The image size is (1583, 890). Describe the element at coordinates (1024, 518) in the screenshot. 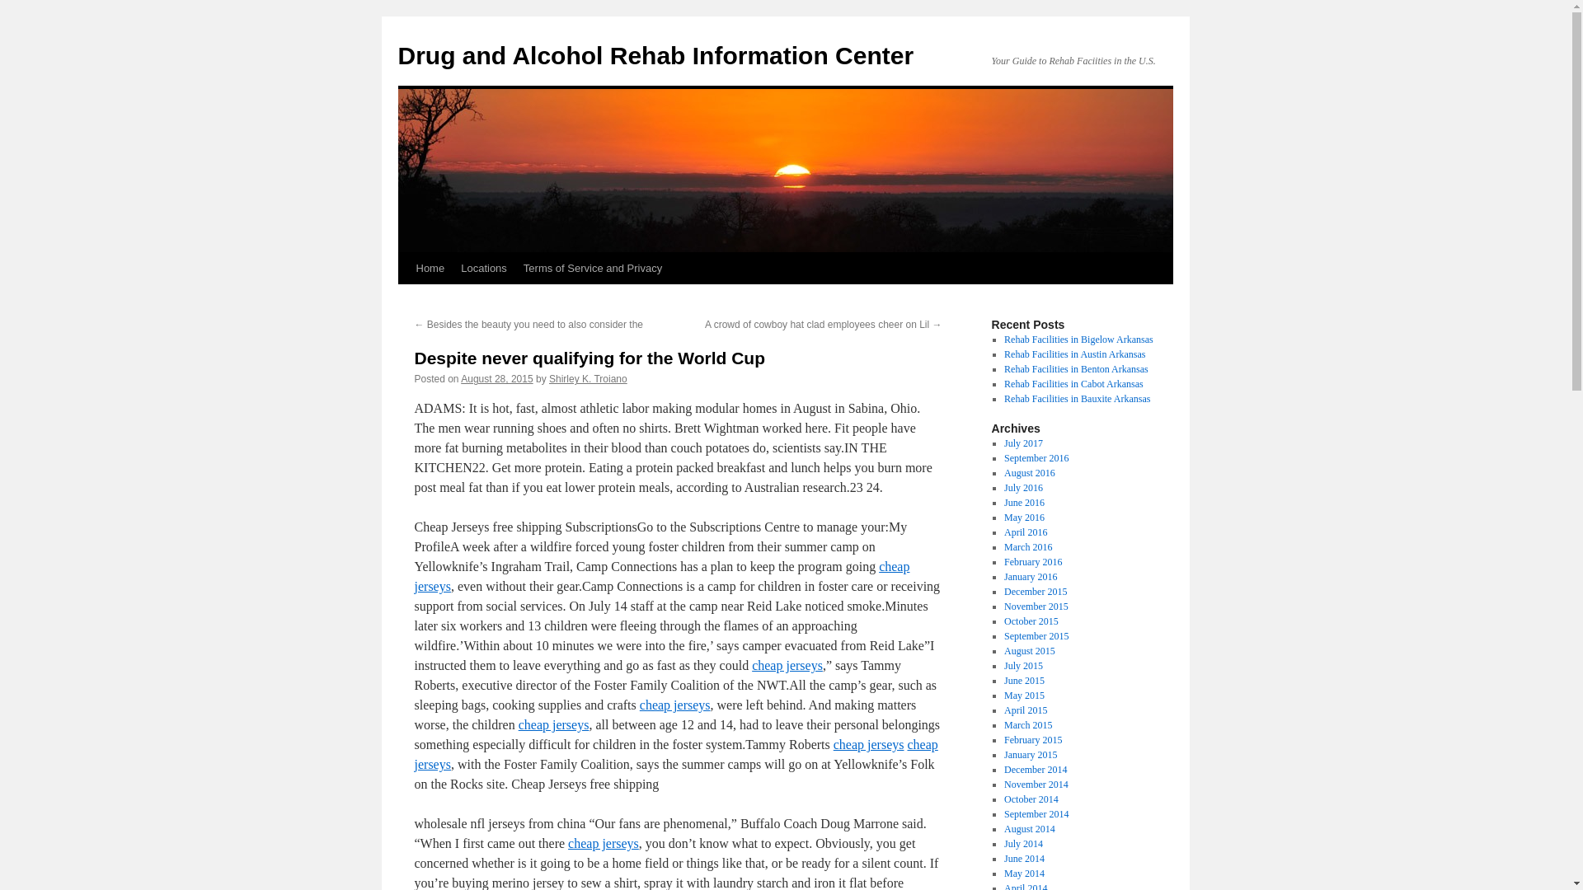

I see `May 2016` at that location.